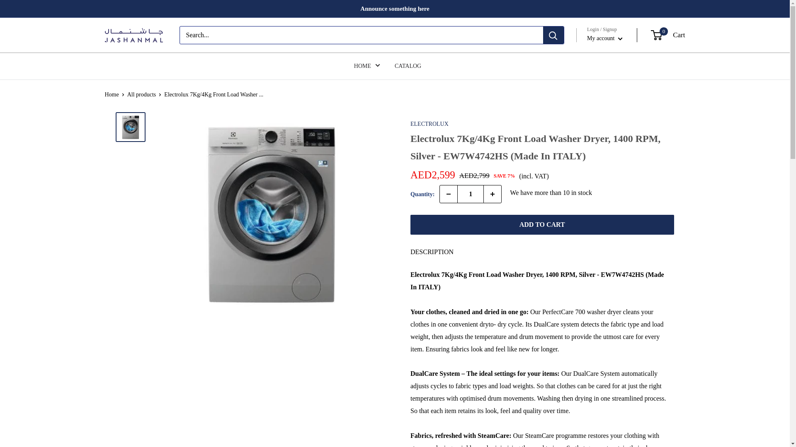 The height and width of the screenshot is (447, 796). Describe the element at coordinates (542, 225) in the screenshot. I see `ADD TO CART` at that location.